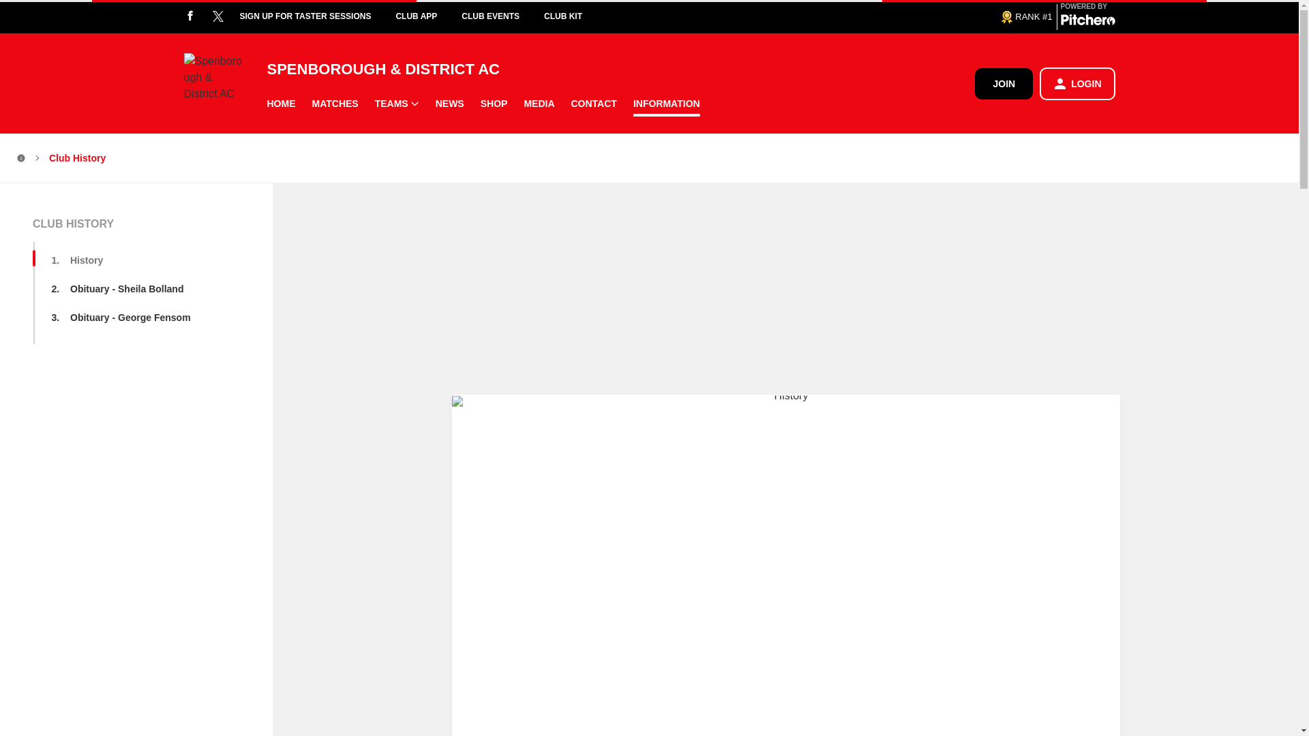 This screenshot has height=736, width=1309. What do you see at coordinates (281, 104) in the screenshot?
I see `HOME` at bounding box center [281, 104].